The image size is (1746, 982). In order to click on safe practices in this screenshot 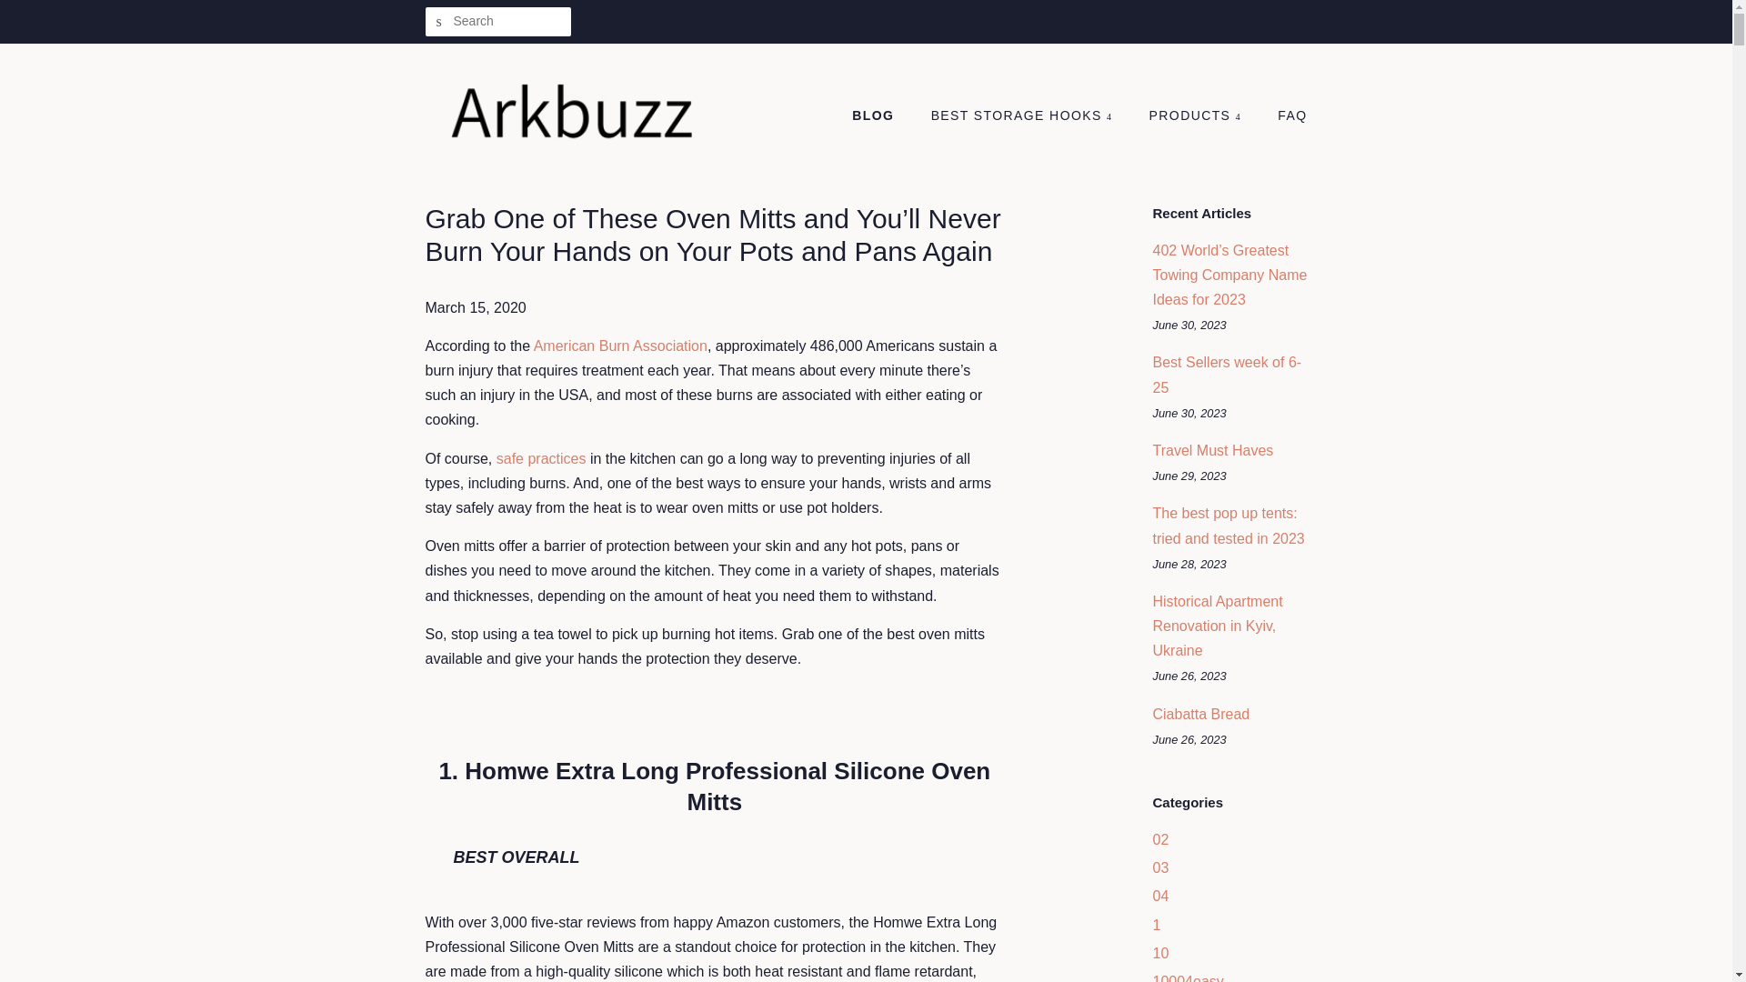, I will do `click(541, 458)`.